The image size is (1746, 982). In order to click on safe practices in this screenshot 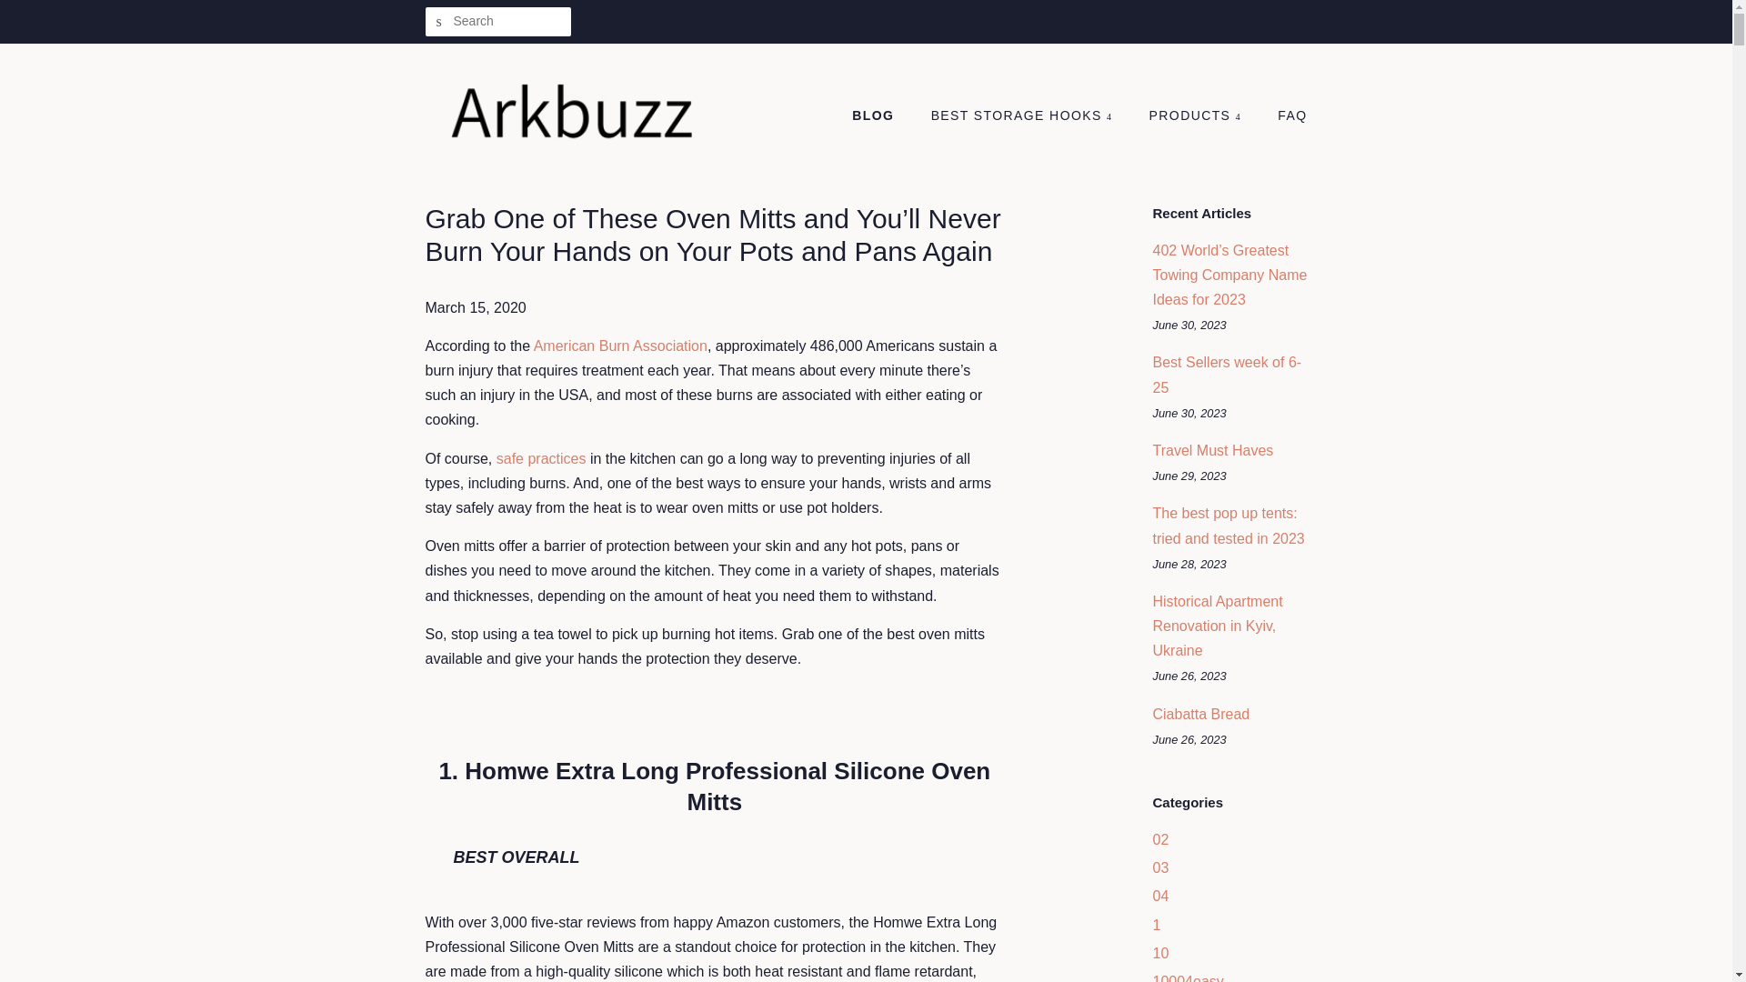, I will do `click(541, 458)`.